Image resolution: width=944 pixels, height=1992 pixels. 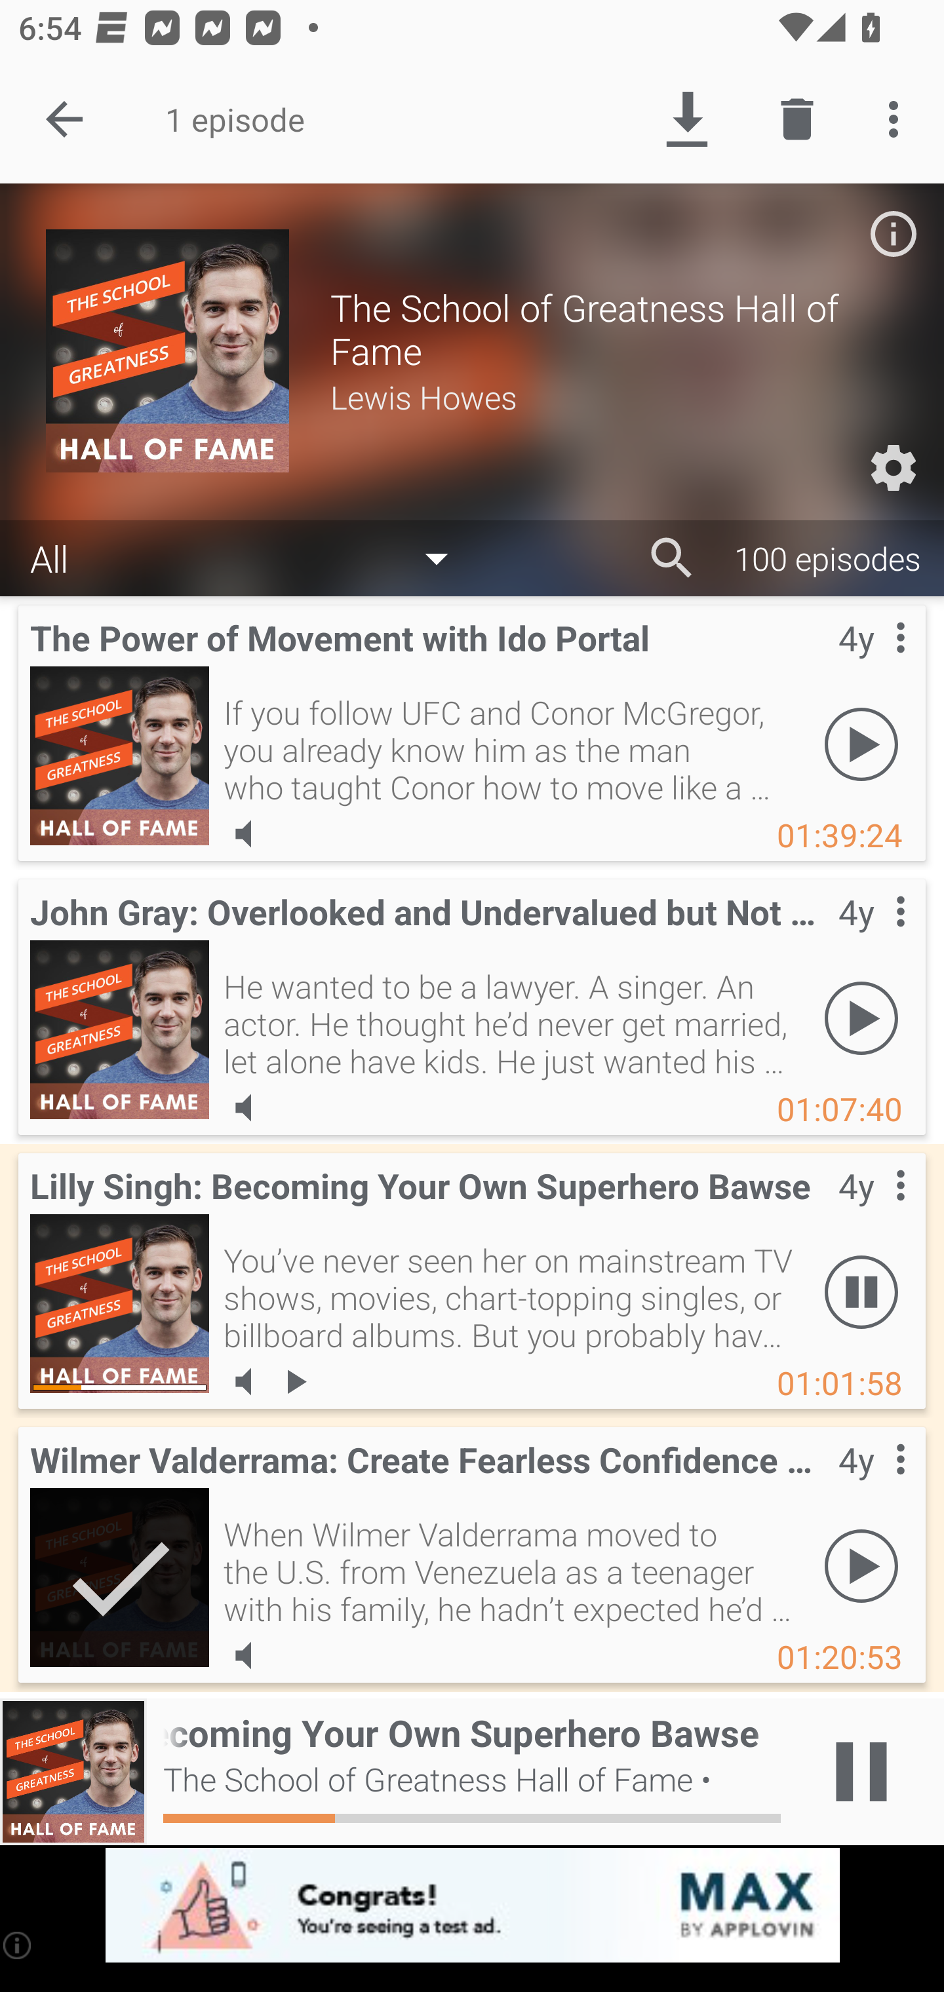 I want to click on All, so click(x=252, y=557).